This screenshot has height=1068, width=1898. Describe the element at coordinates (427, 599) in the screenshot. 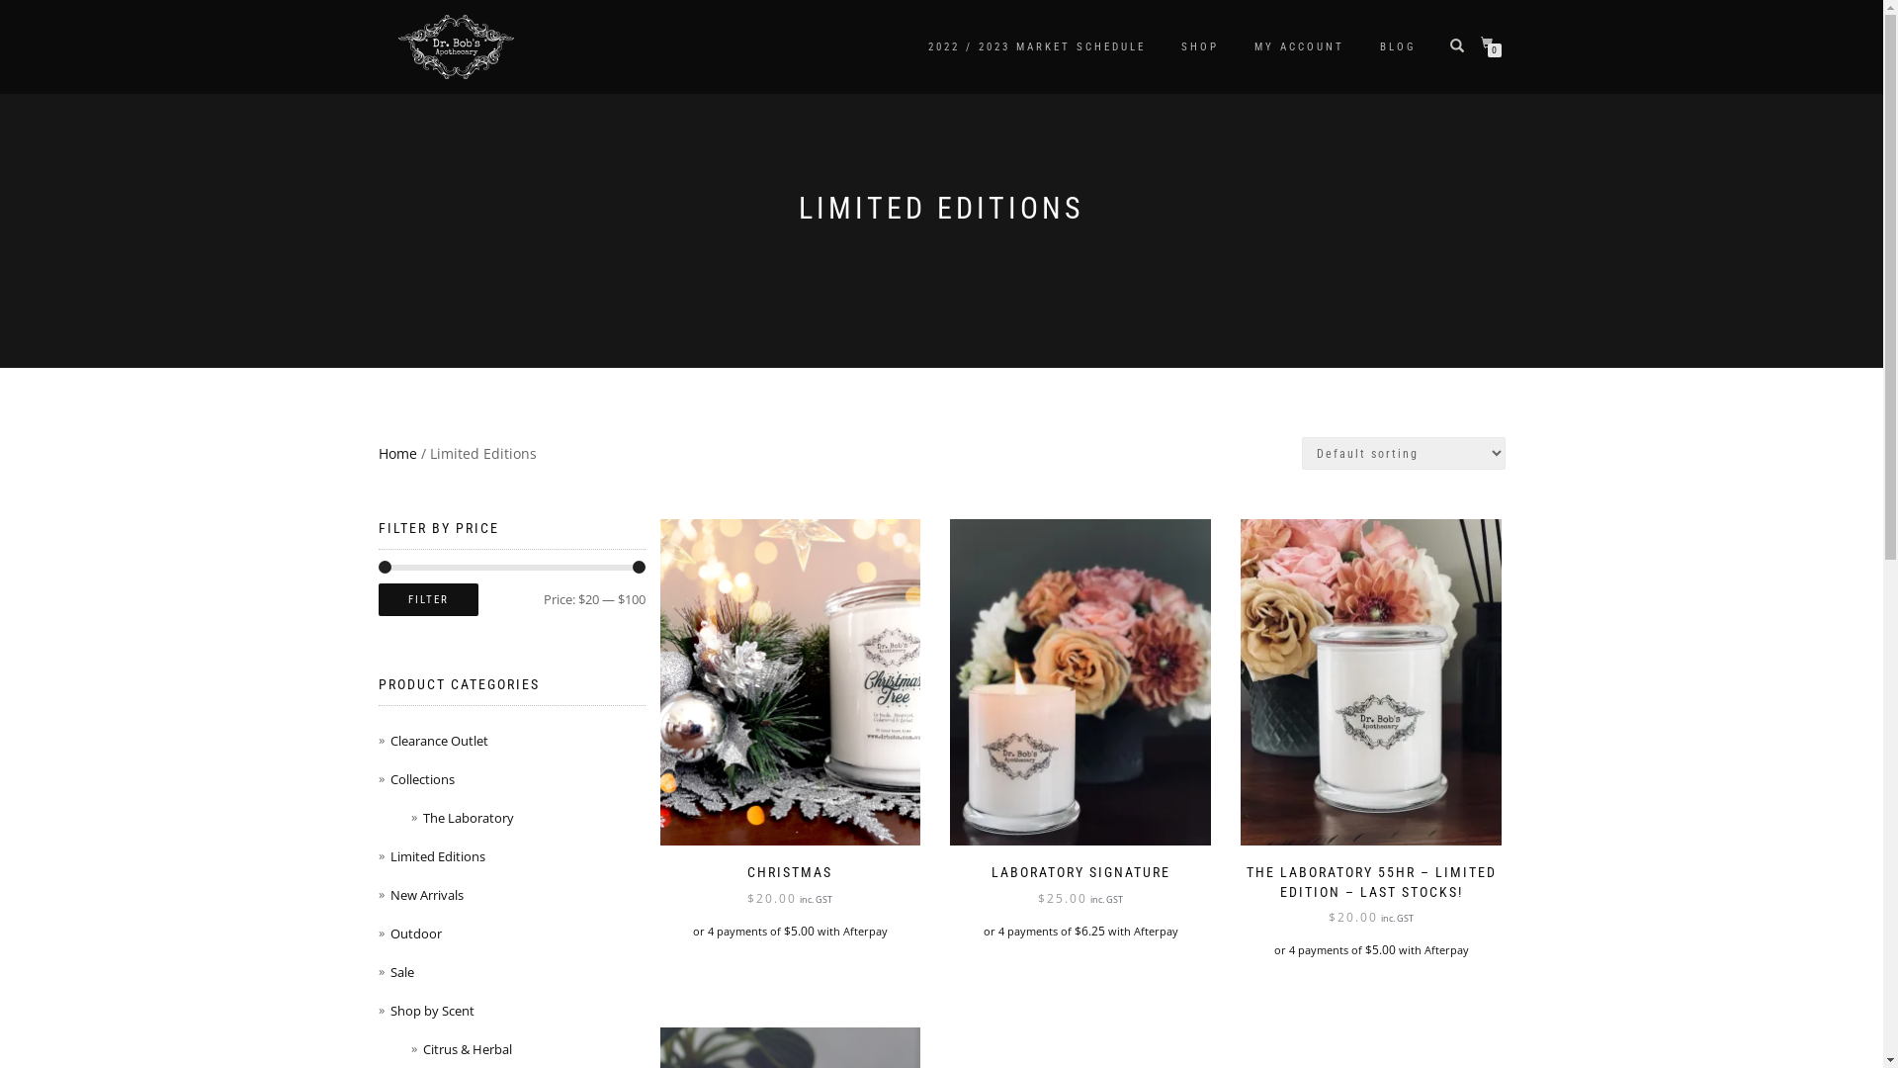

I see `FILTER` at that location.